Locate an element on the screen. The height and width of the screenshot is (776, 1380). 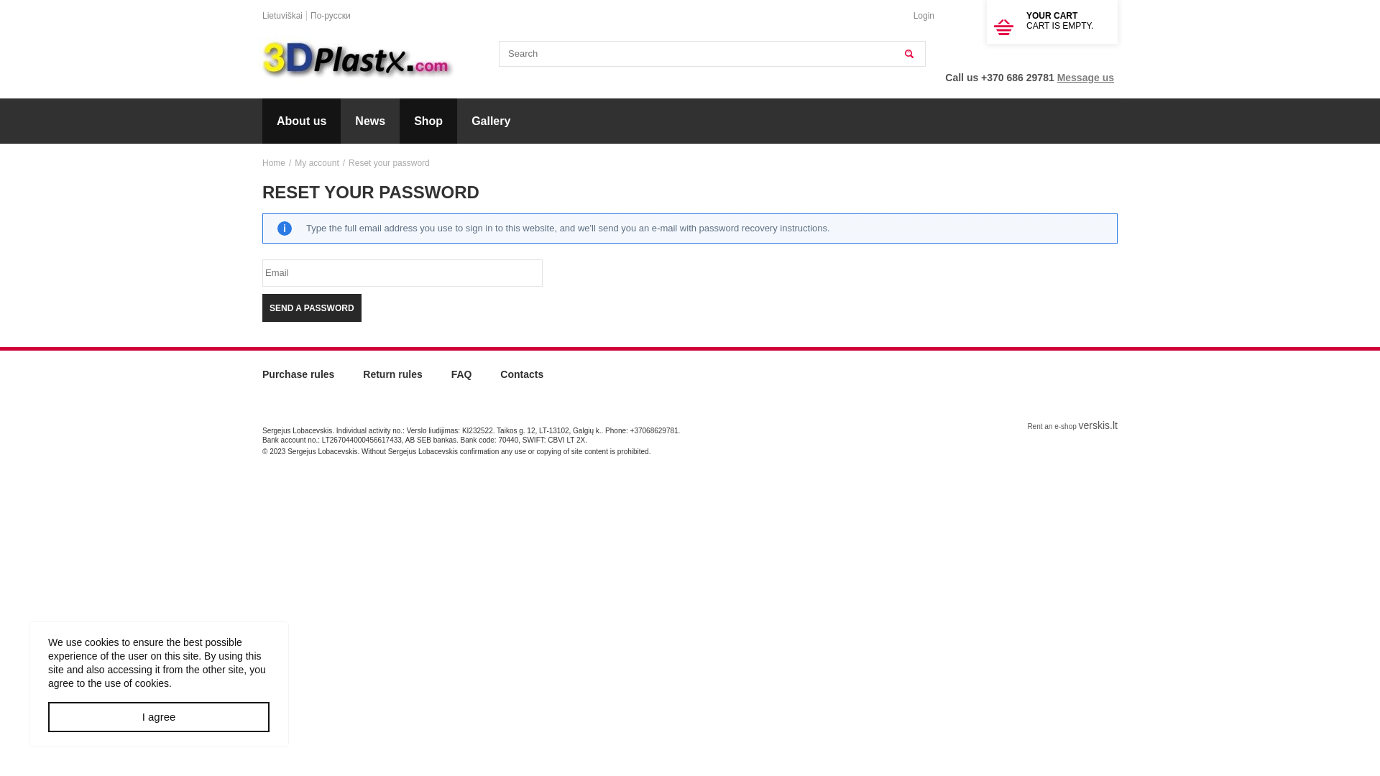
Home is located at coordinates (274, 163).